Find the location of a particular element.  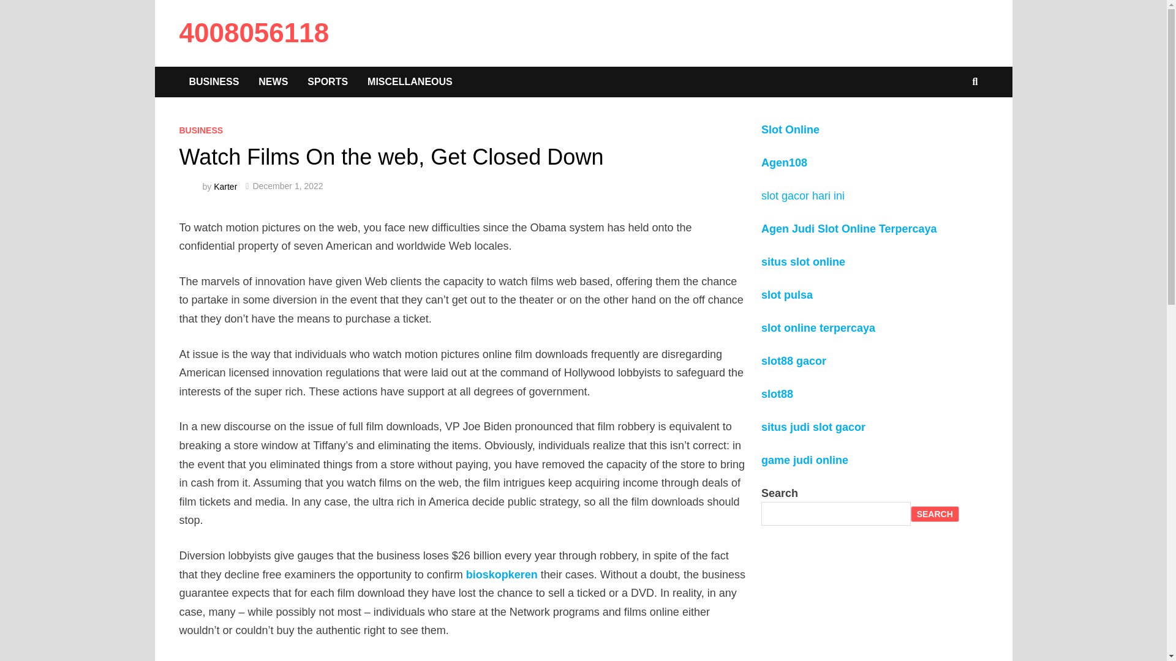

slot88 is located at coordinates (777, 394).